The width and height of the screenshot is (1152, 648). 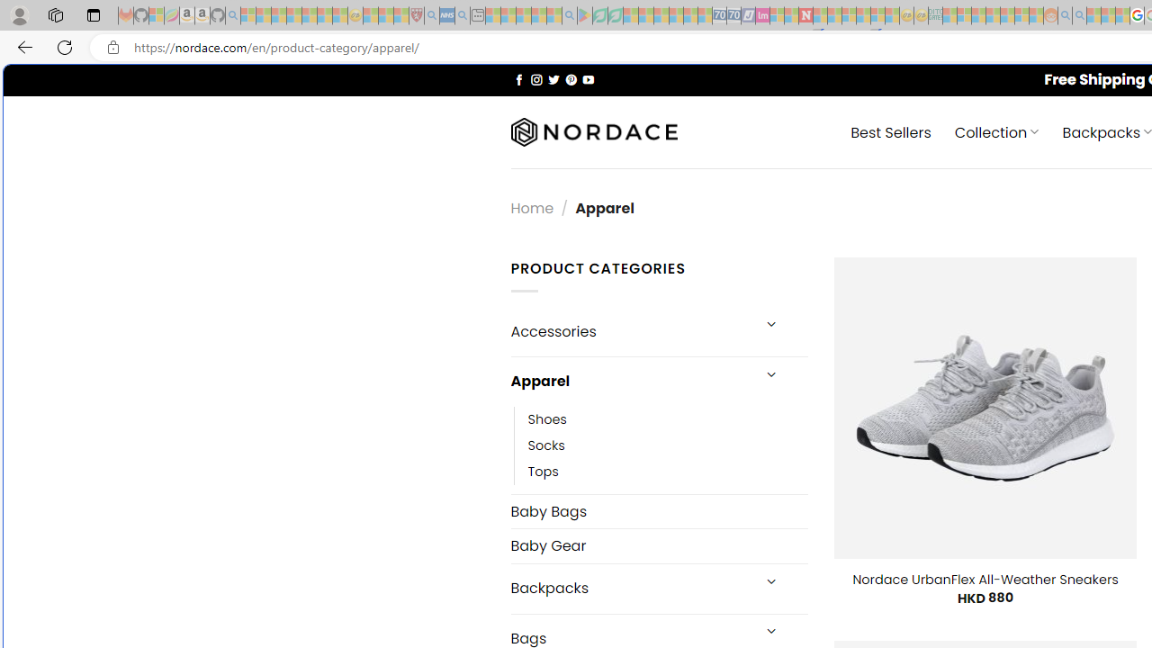 What do you see at coordinates (279, 16) in the screenshot?
I see `The Weather Channel - MSN - Sleeping` at bounding box center [279, 16].